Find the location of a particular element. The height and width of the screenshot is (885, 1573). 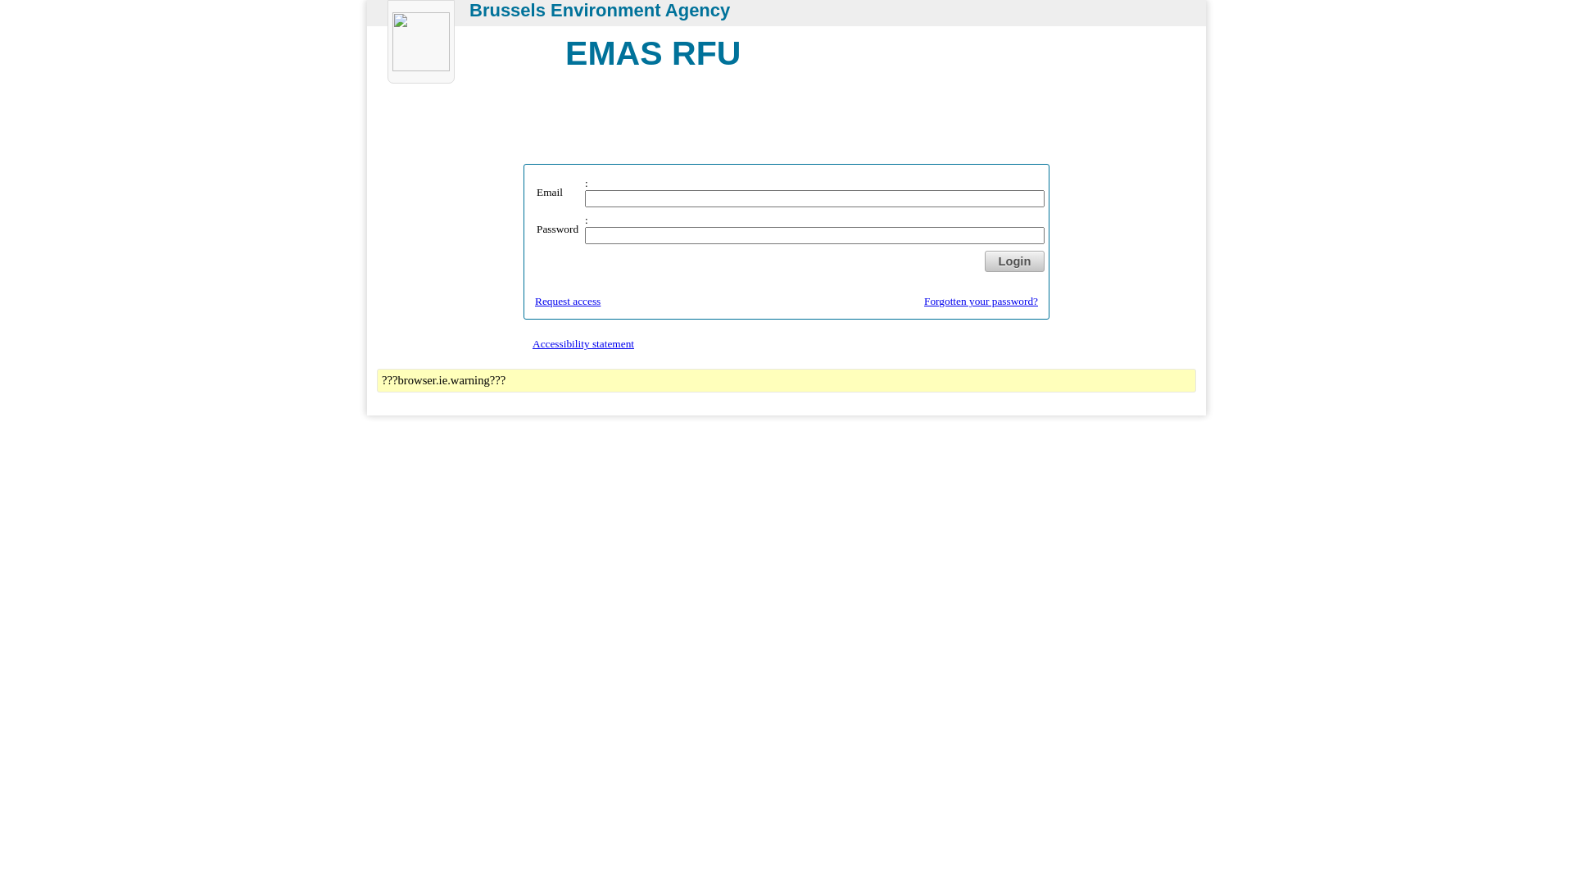

Forgotten your password? is located at coordinates (981, 302).